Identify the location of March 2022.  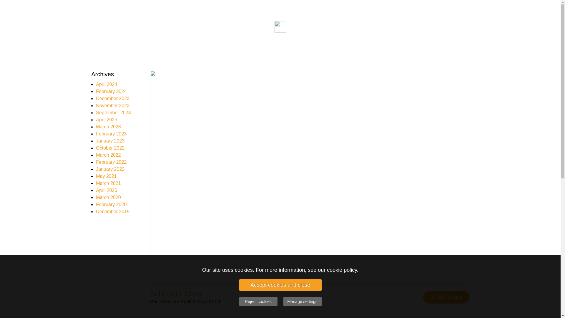
(108, 155).